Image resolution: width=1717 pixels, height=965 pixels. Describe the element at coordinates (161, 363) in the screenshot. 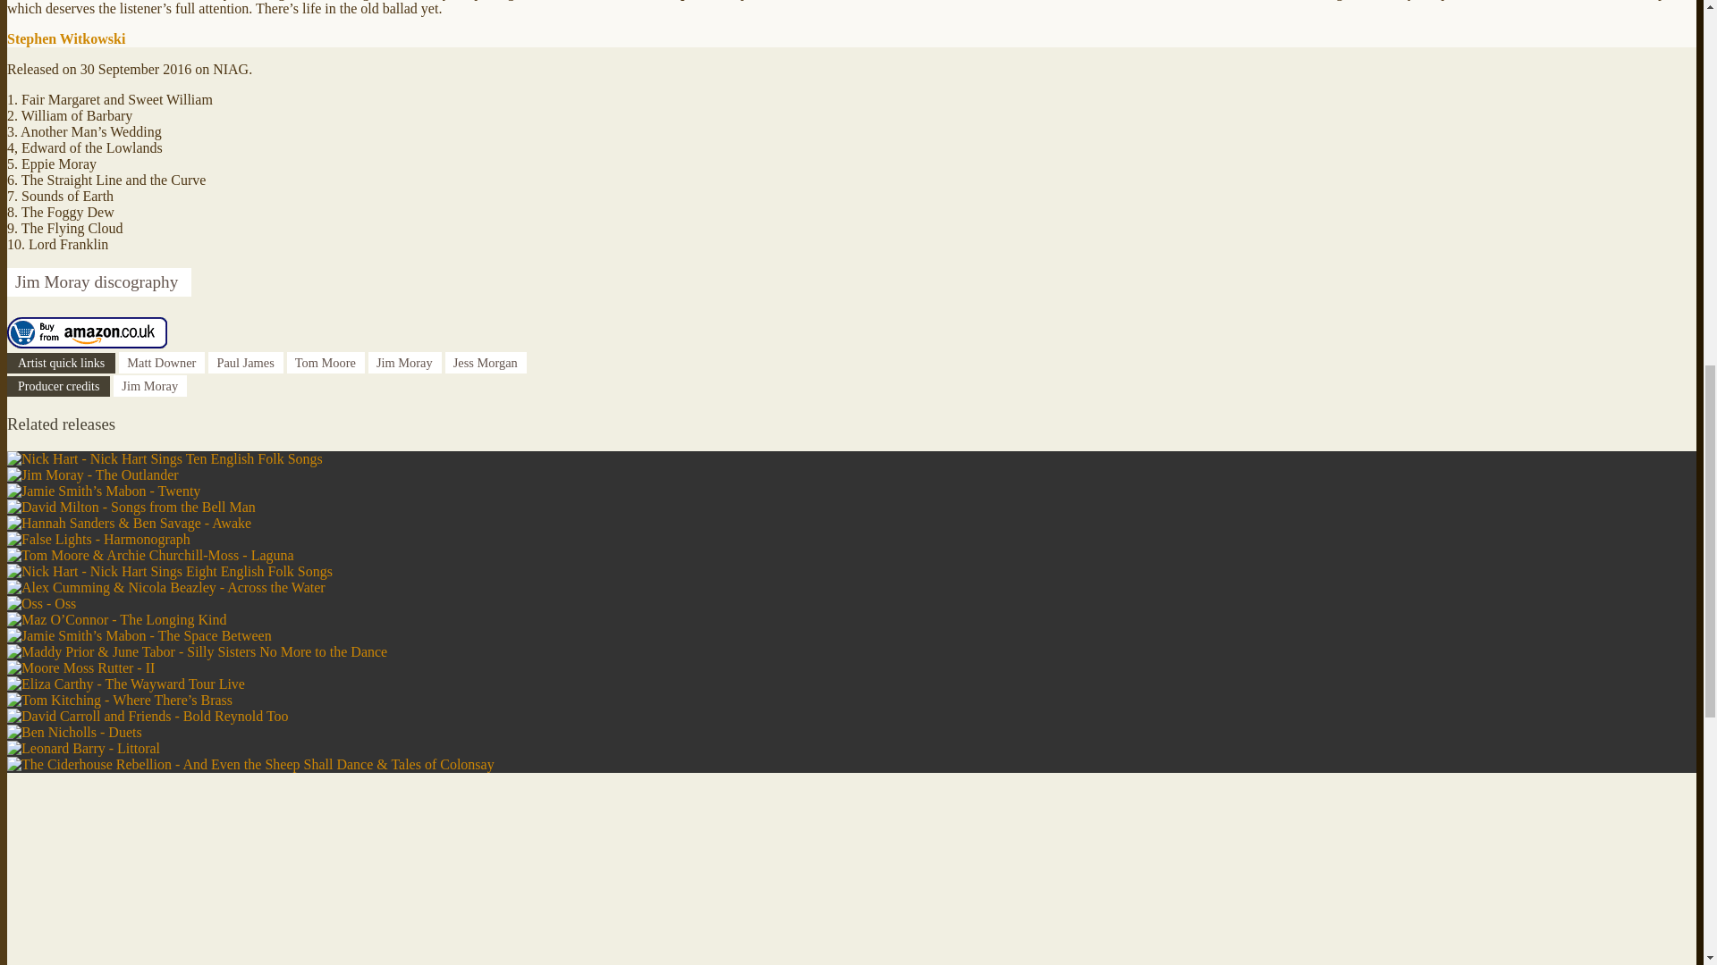

I see `Matt Downer` at that location.